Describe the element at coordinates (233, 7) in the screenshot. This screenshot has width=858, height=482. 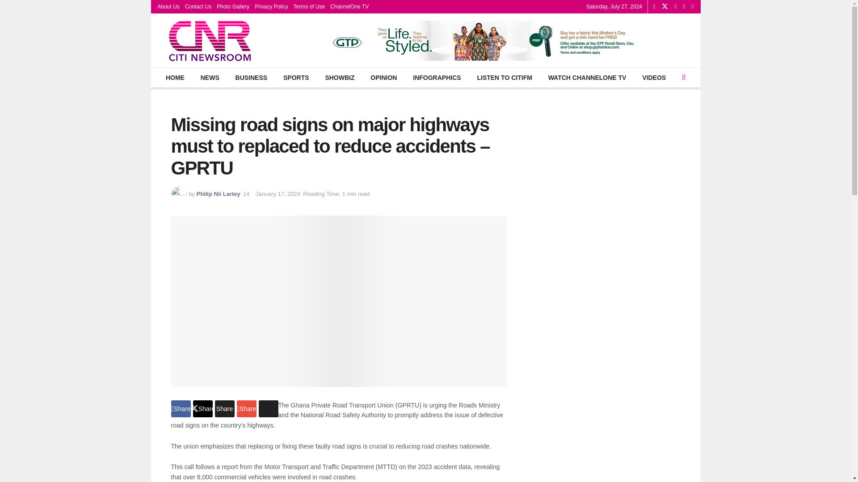
I see `Photo Gallery` at that location.